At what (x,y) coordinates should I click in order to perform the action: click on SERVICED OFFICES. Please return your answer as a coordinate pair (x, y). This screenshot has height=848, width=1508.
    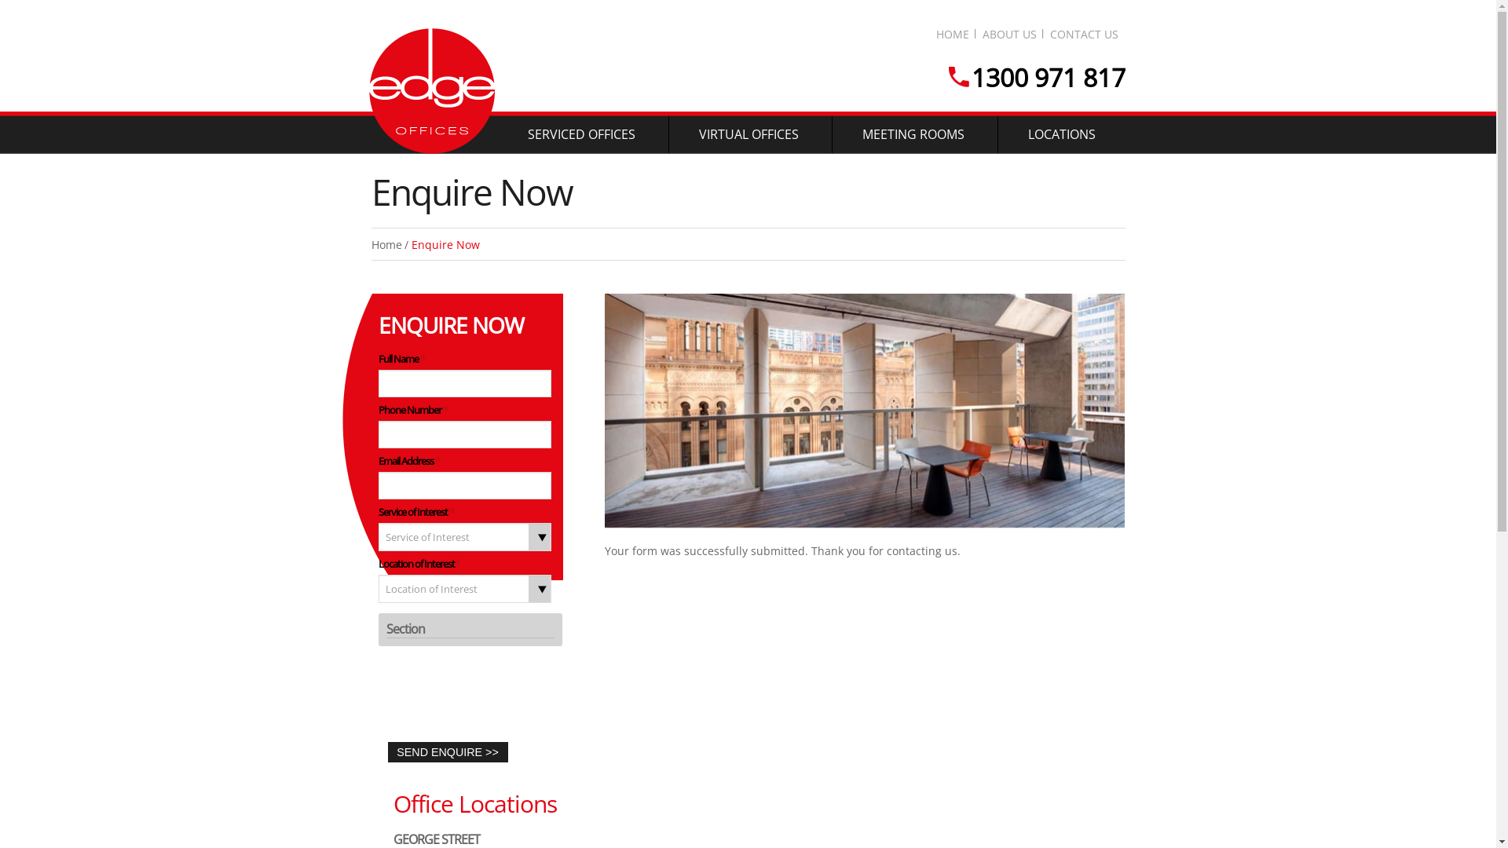
    Looking at the image, I should click on (581, 135).